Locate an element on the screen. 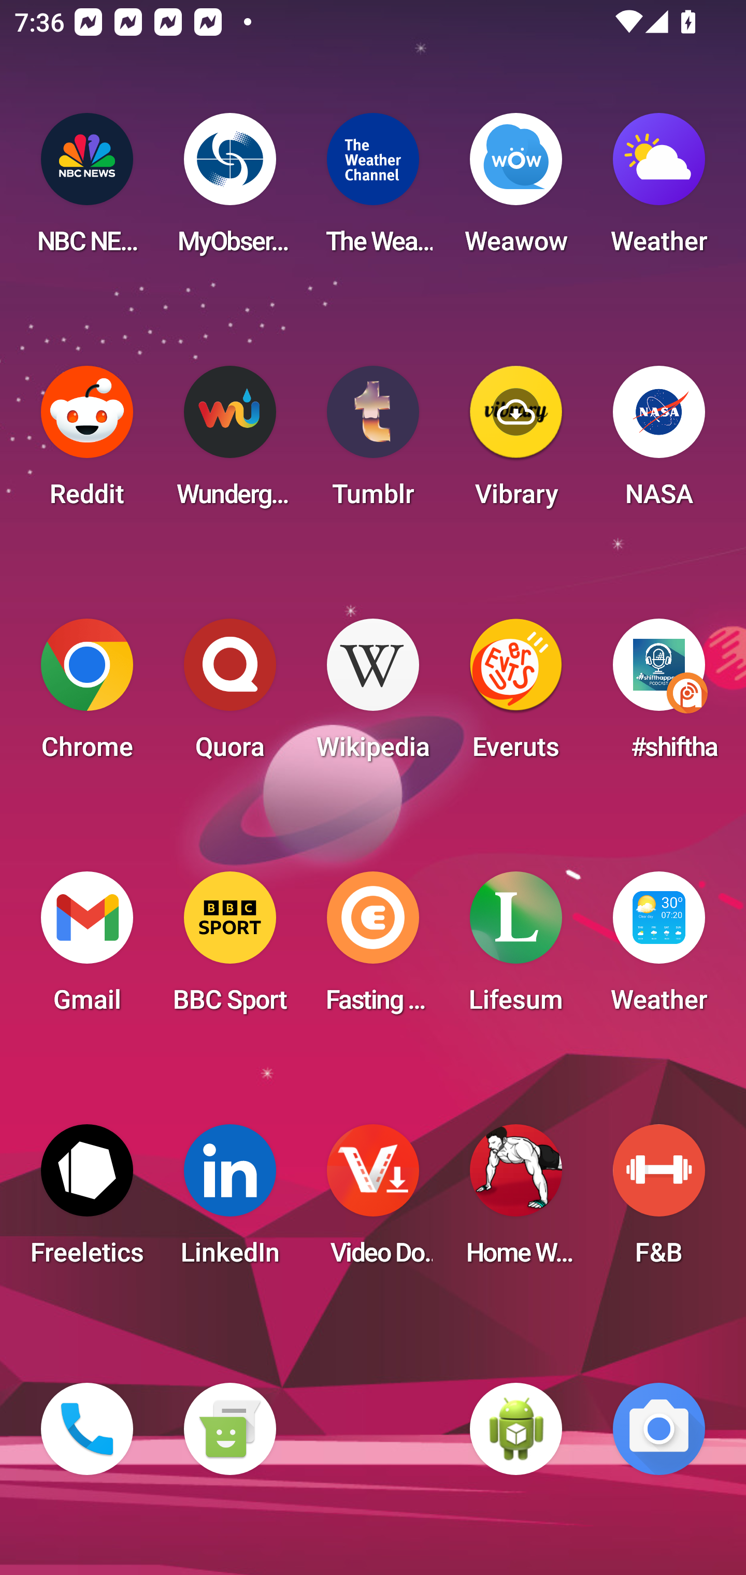 The width and height of the screenshot is (746, 1575). Wunderground is located at coordinates (229, 442).